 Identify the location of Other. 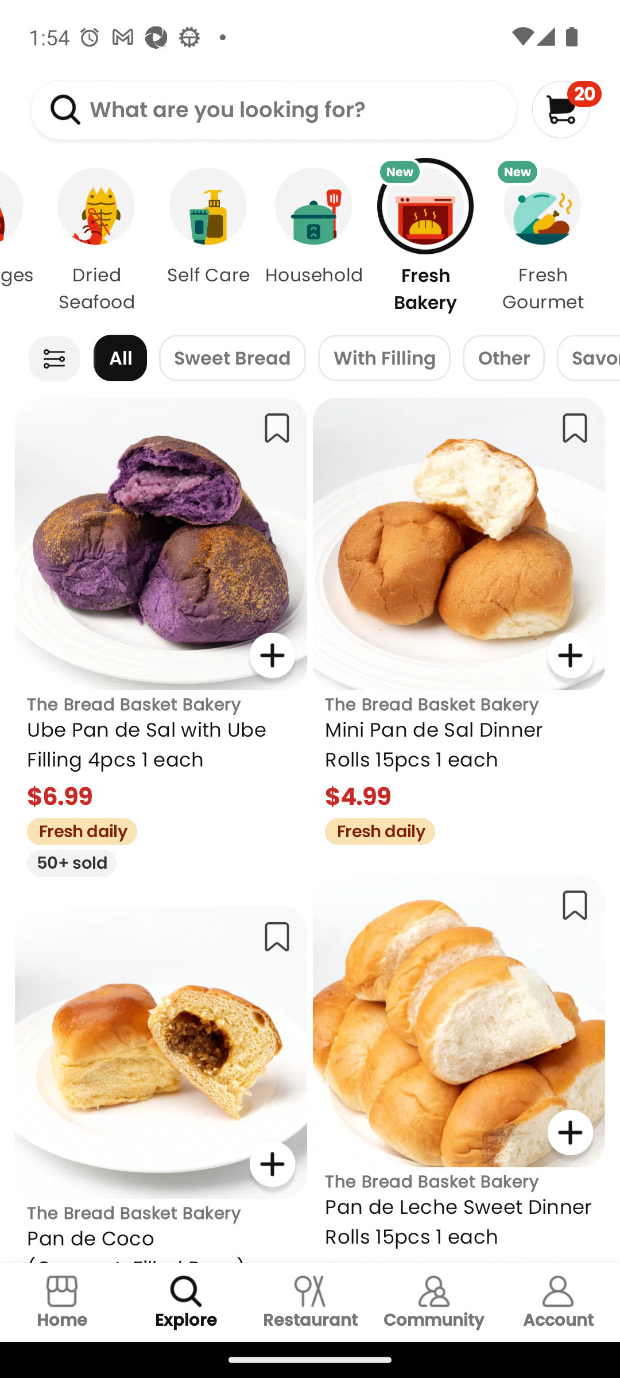
(503, 358).